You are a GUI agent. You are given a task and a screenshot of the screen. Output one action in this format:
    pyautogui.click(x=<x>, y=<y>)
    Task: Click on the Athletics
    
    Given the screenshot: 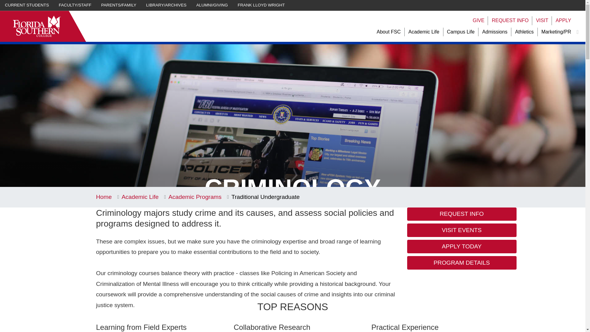 What is the action you would take?
    pyautogui.click(x=524, y=32)
    